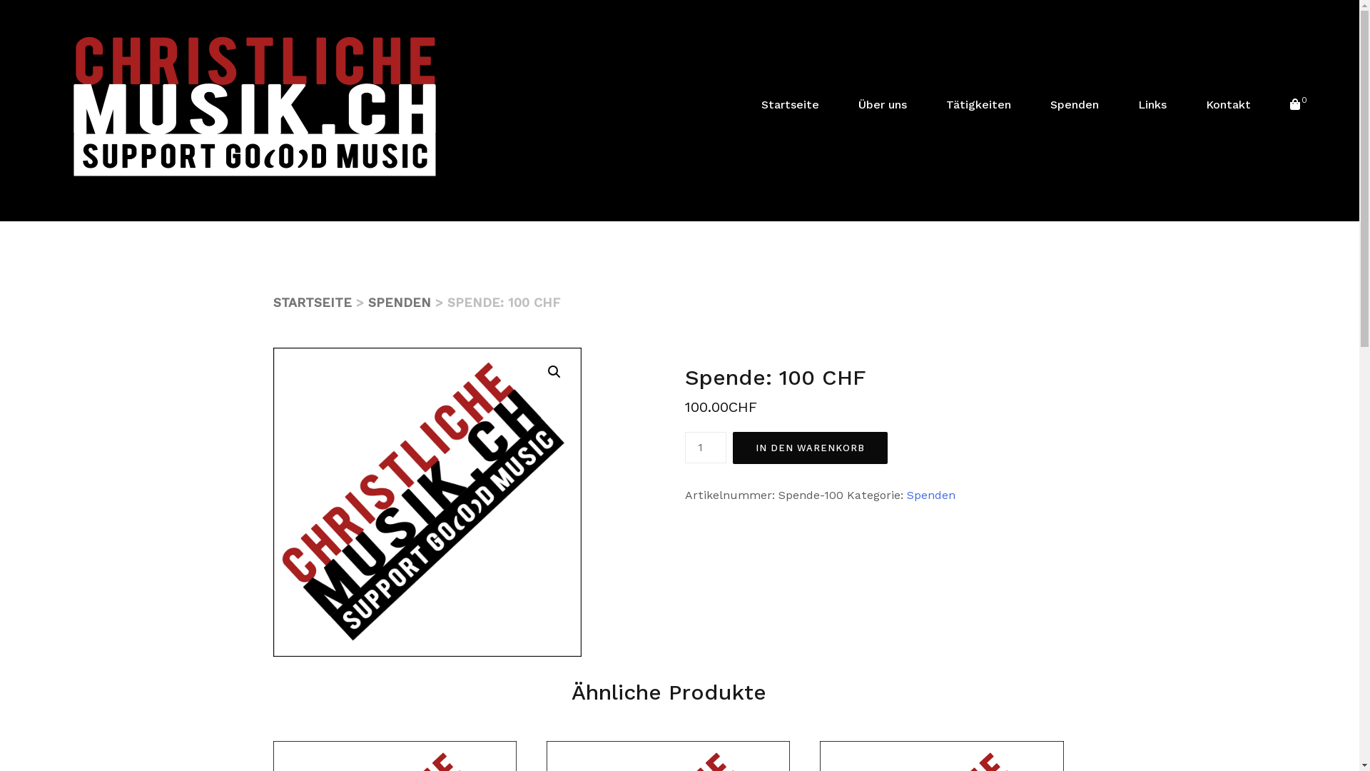 The height and width of the screenshot is (771, 1370). Describe the element at coordinates (427, 503) in the screenshot. I see `ChristlichemusikIcon1` at that location.